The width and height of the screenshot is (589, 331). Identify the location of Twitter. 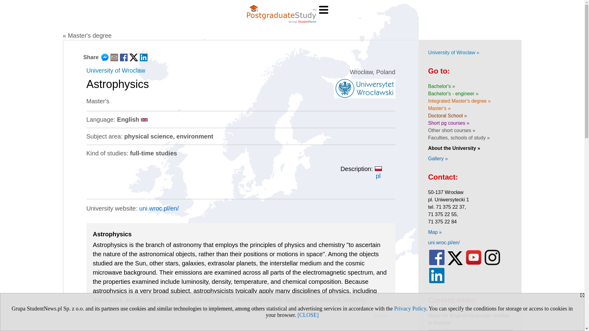
(134, 59).